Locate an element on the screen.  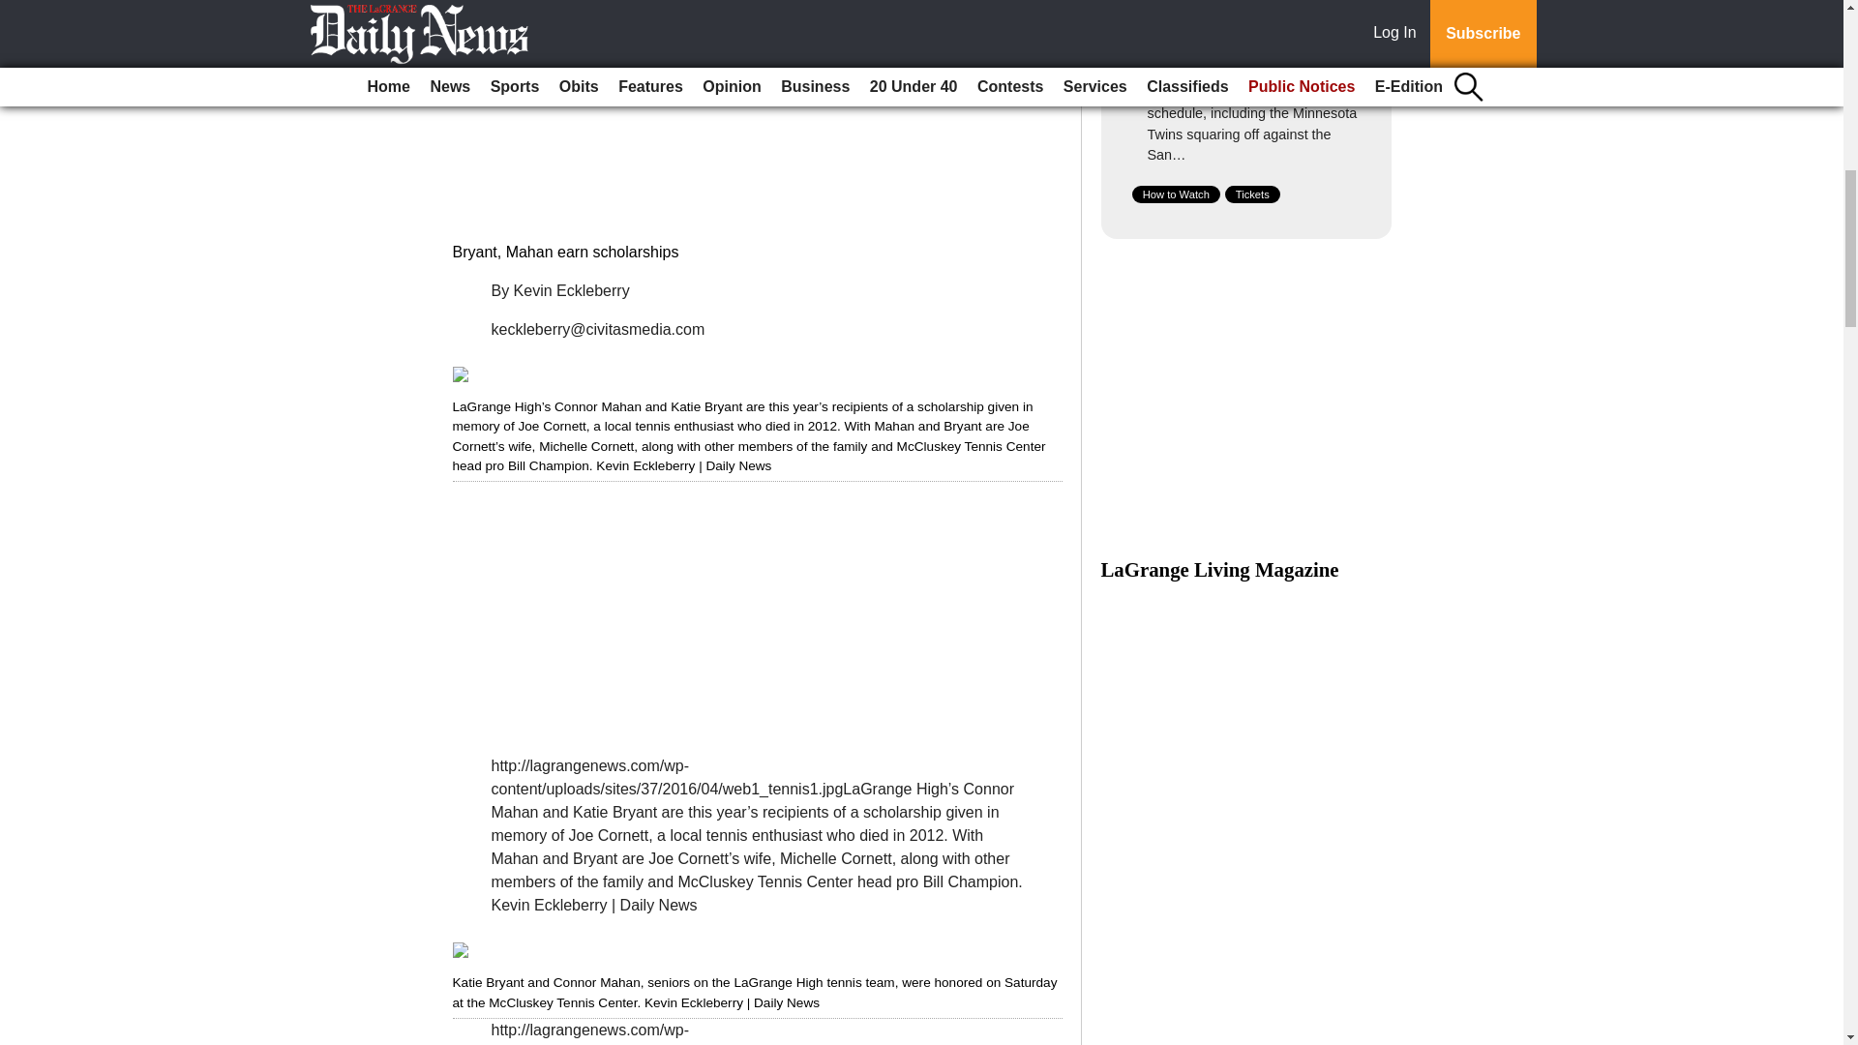
Tickets is located at coordinates (1252, 194).